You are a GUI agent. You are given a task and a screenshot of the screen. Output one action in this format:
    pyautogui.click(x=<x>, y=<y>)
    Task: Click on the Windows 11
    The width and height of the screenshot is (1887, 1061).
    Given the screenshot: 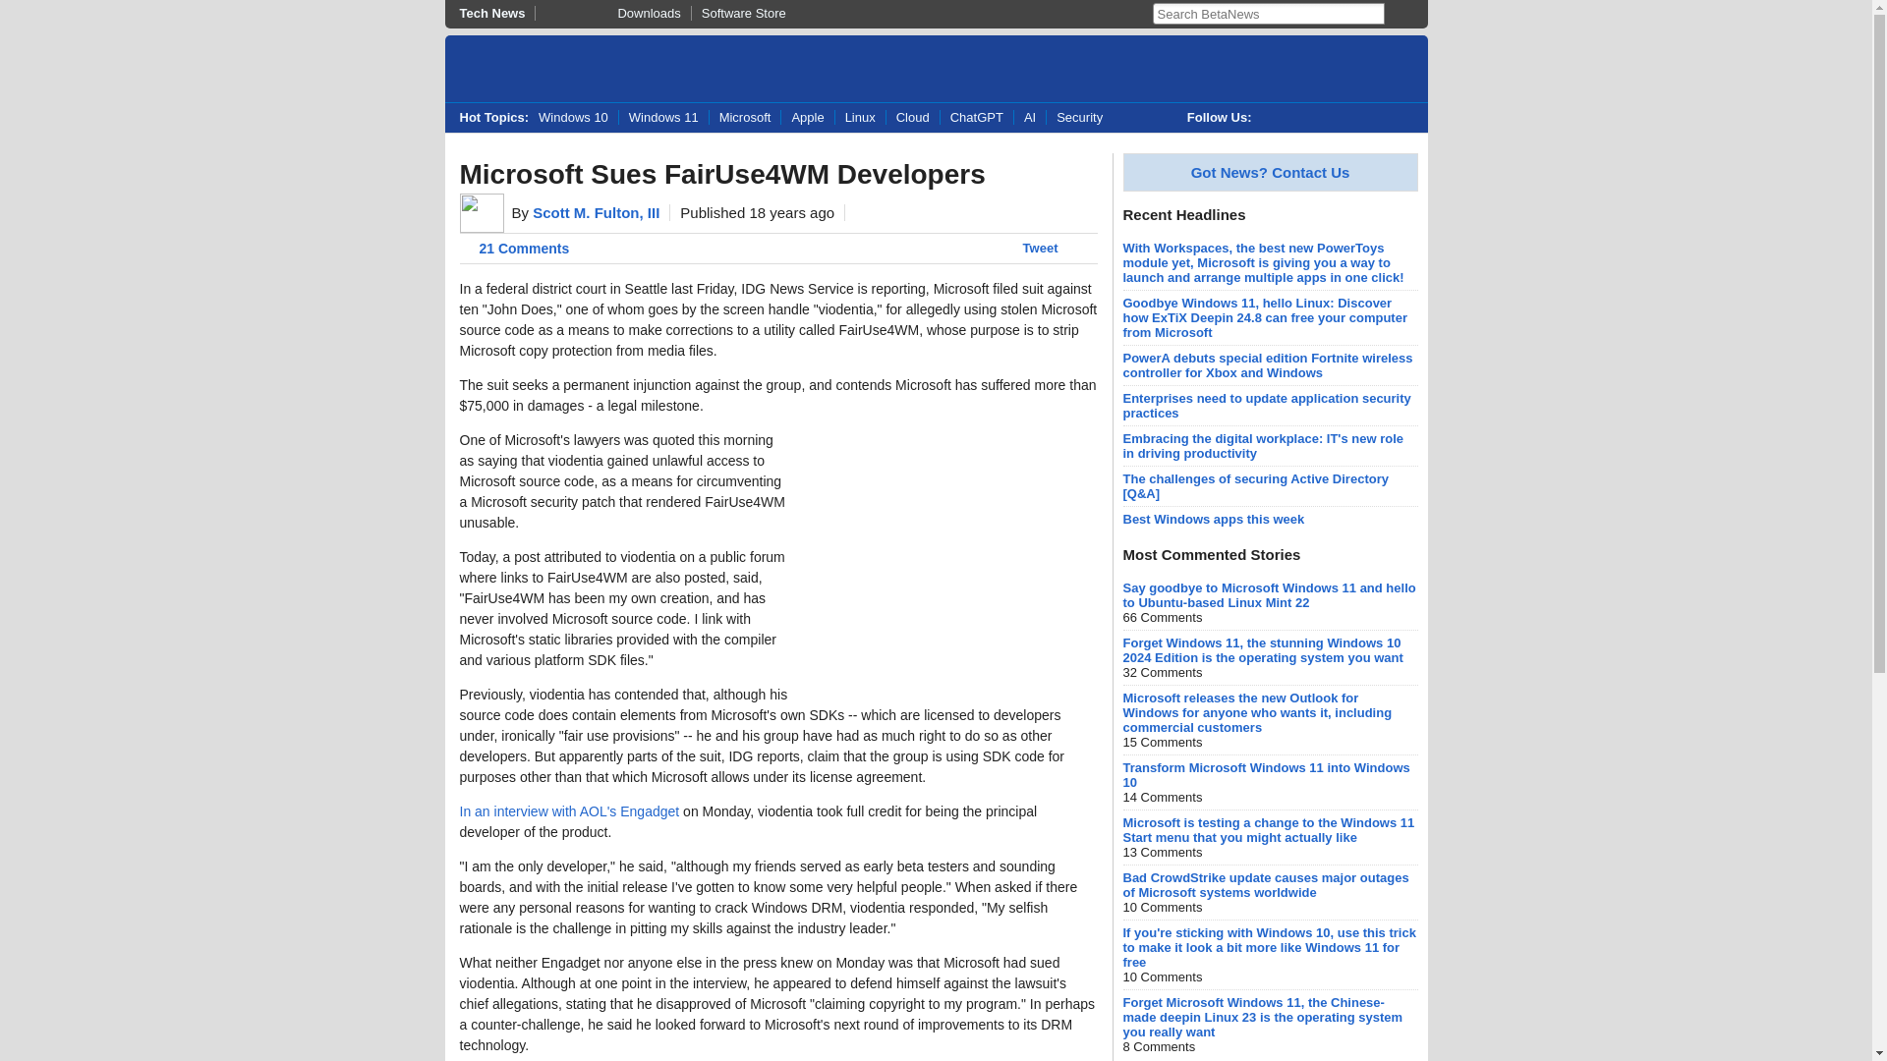 What is the action you would take?
    pyautogui.click(x=663, y=118)
    